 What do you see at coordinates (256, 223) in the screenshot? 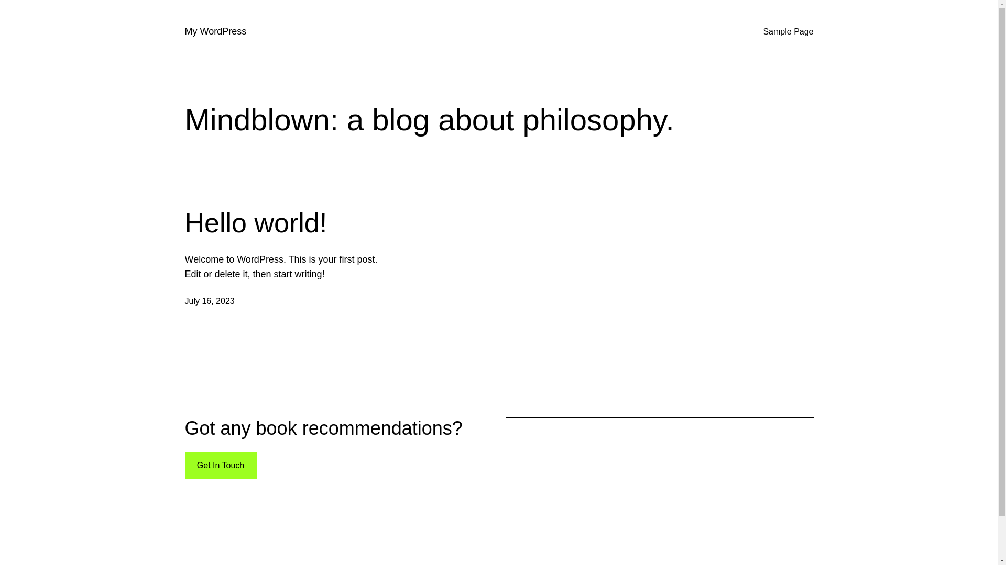
I see `Hello world!` at bounding box center [256, 223].